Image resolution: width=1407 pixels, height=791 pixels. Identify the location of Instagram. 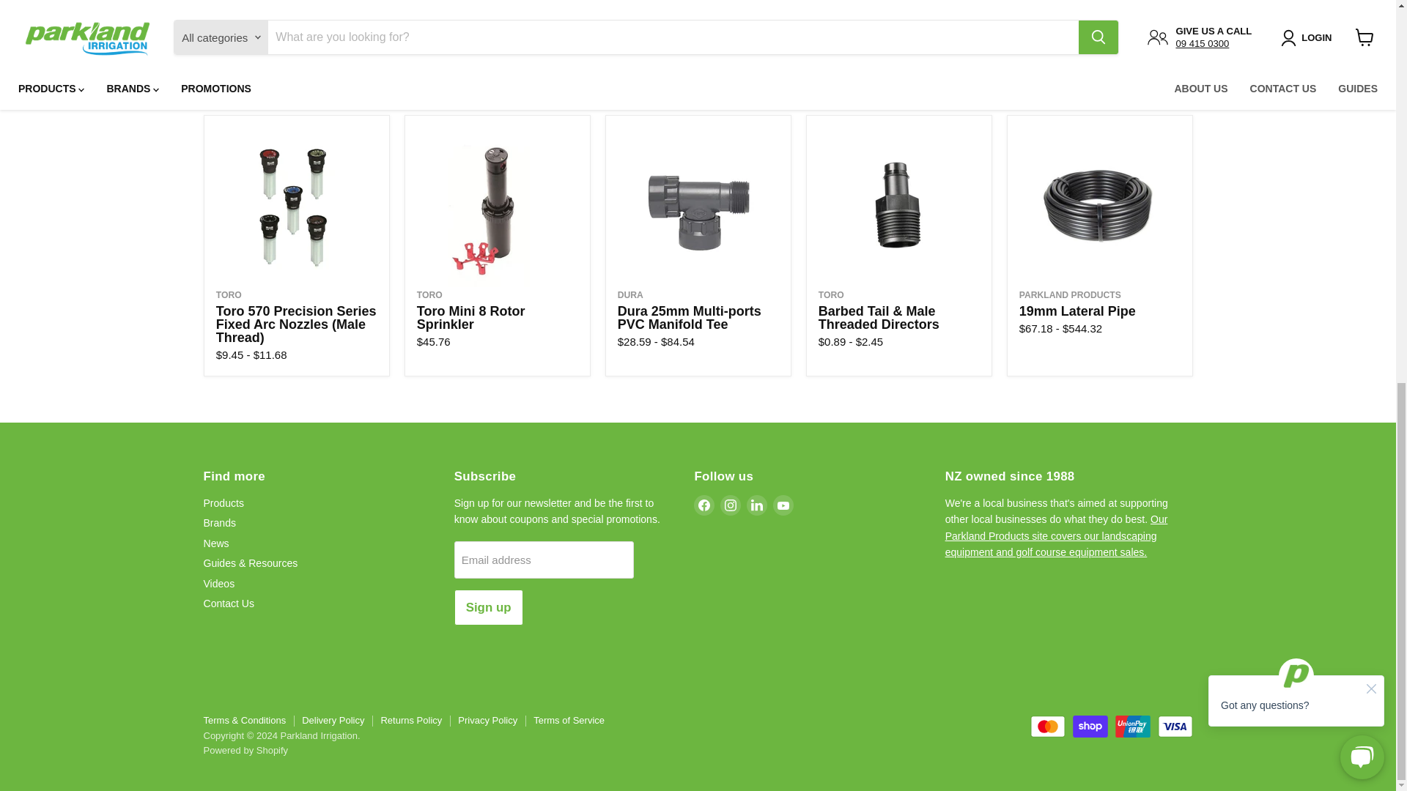
(731, 505).